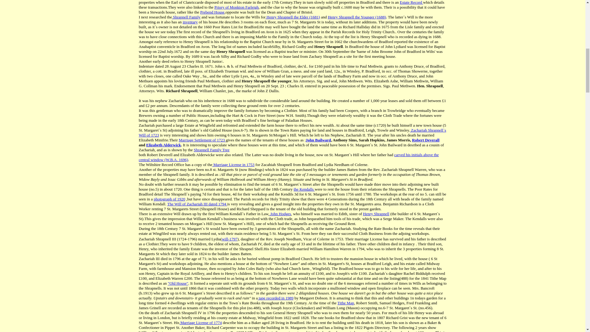 This screenshot has height=332, width=590. Describe the element at coordinates (200, 323) in the screenshot. I see `Marriage License of 1774` at that location.